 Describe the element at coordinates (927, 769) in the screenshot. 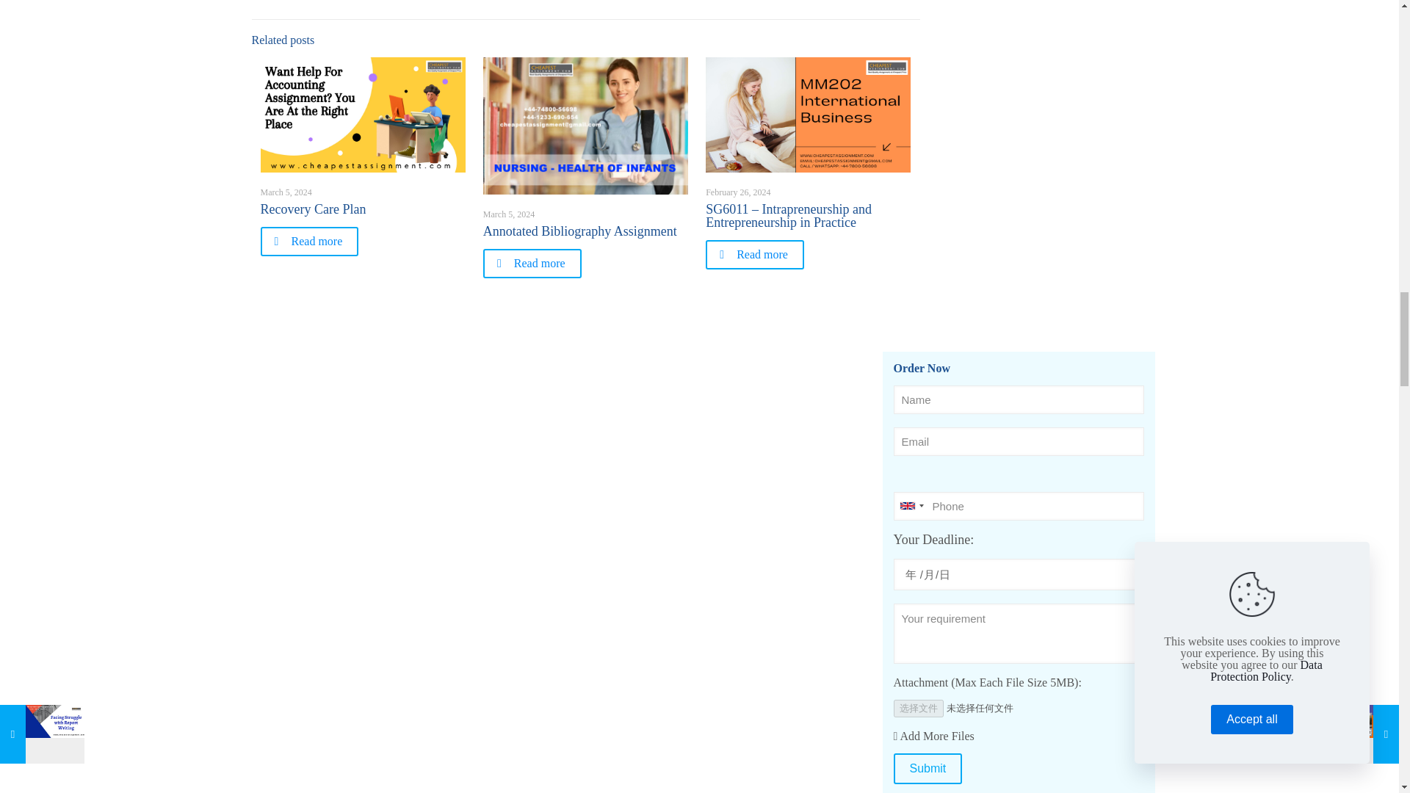

I see `Submit` at that location.